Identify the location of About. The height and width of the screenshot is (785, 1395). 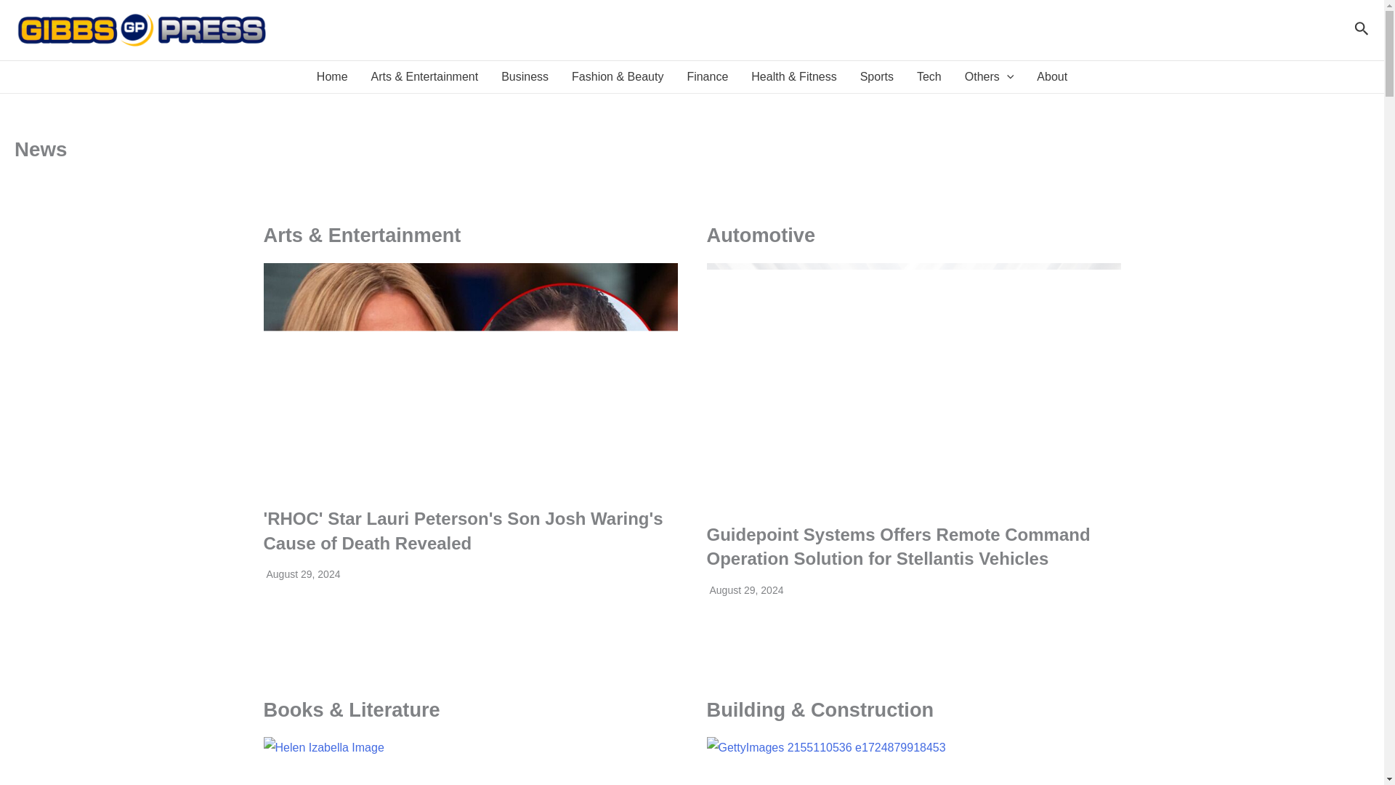
(1052, 77).